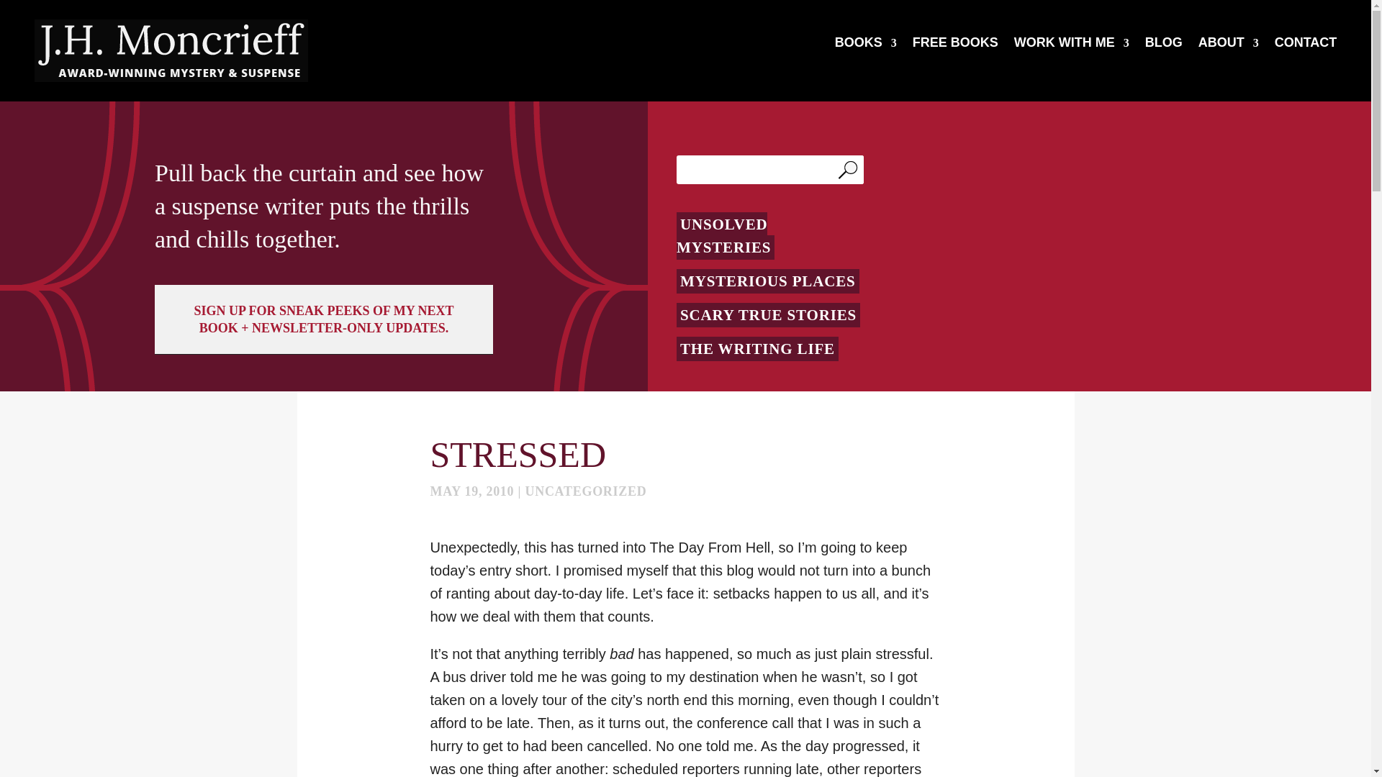 The width and height of the screenshot is (1382, 777). I want to click on FREE BOOKS, so click(954, 45).